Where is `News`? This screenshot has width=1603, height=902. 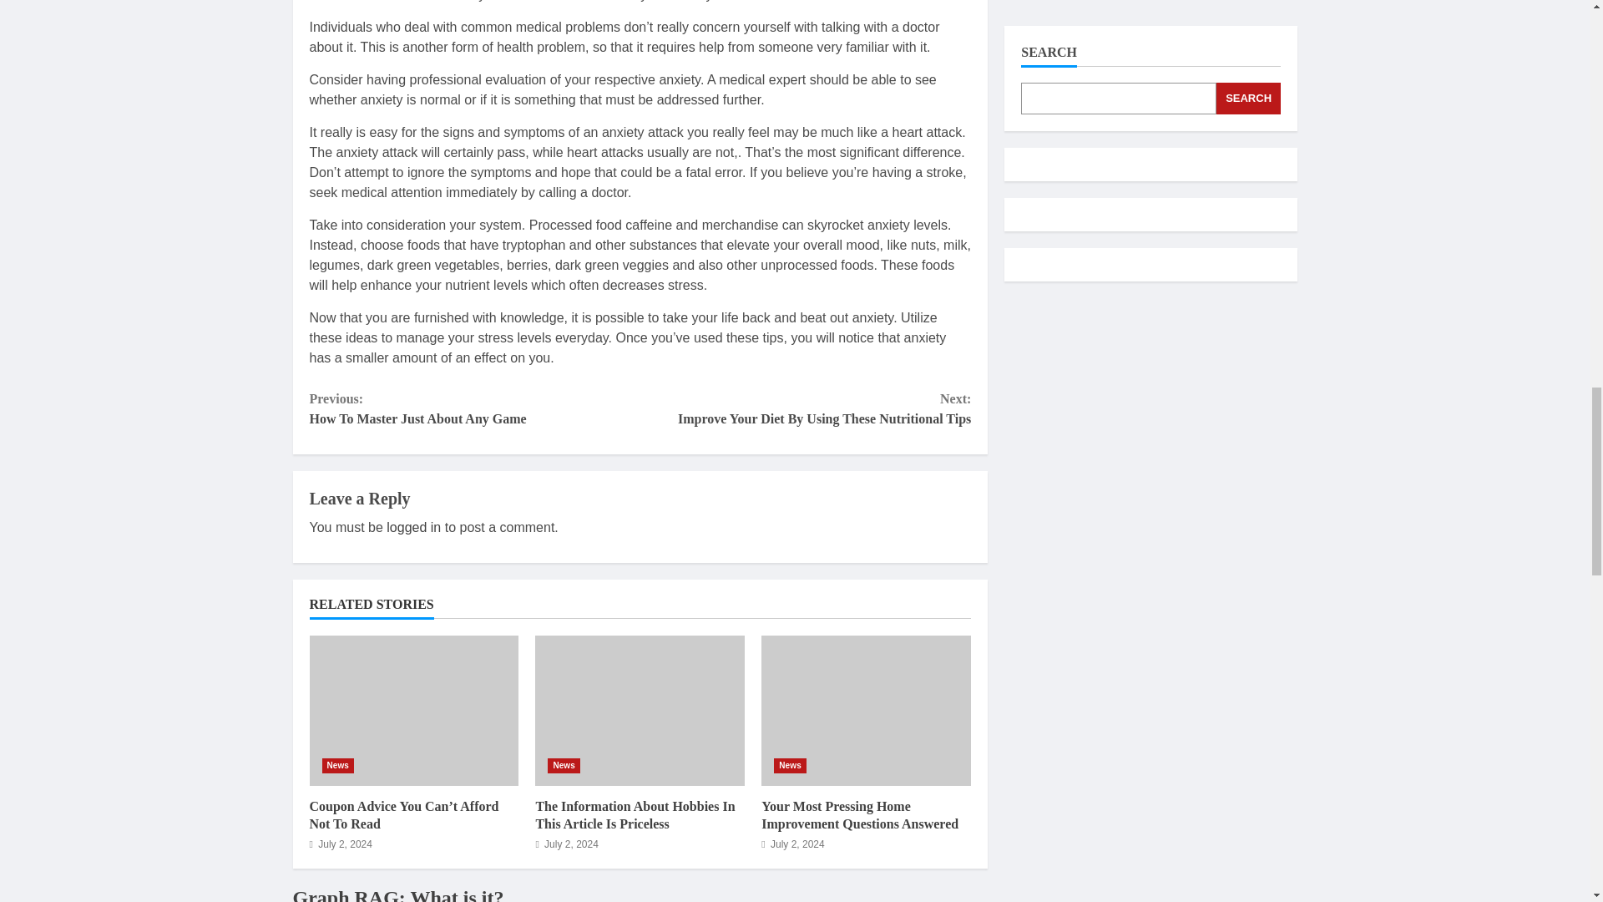 News is located at coordinates (474, 409).